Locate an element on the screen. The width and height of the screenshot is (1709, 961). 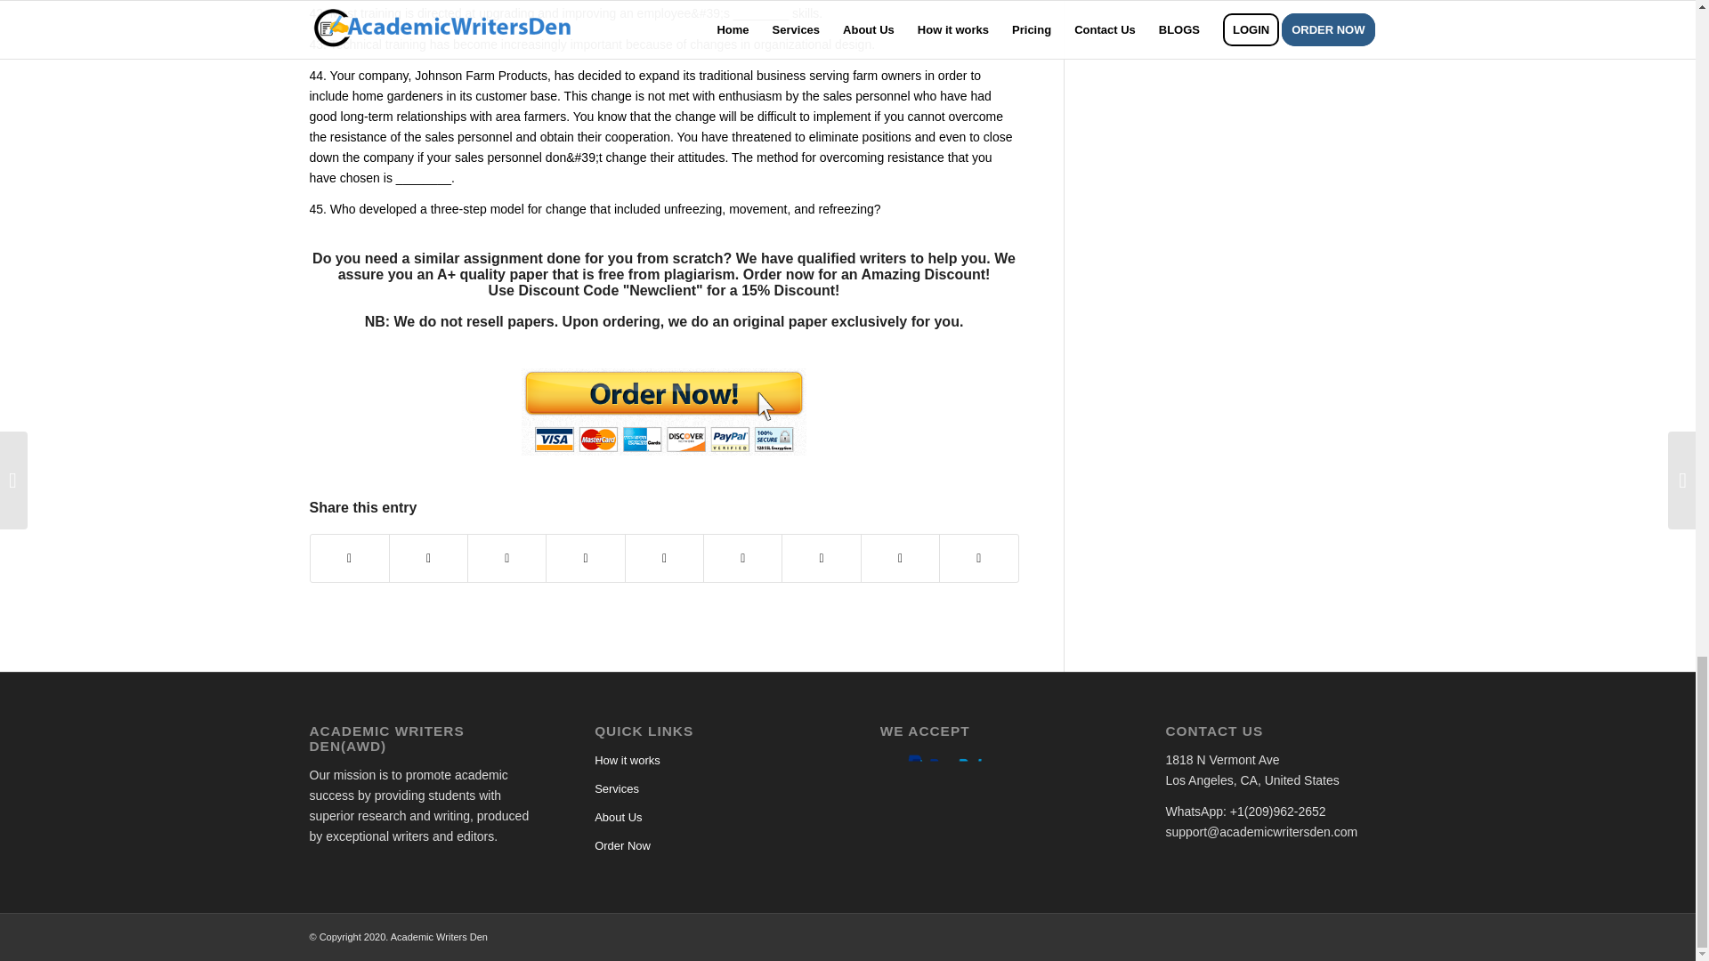
How it works is located at coordinates (705, 760).